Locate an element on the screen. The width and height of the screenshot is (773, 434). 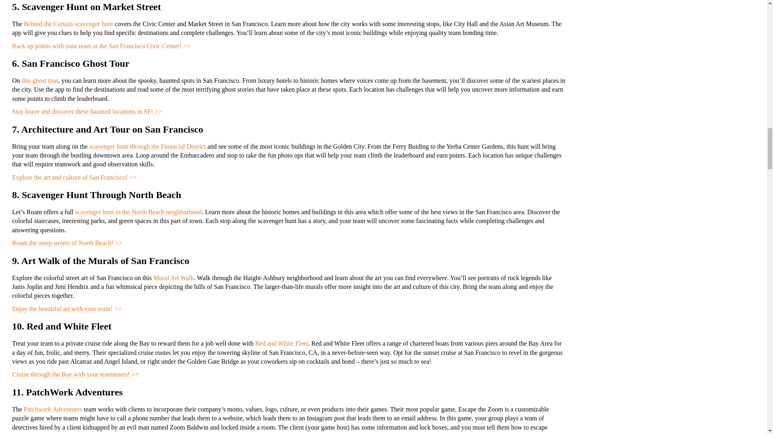
Behind the Curtain scavenger hunt is located at coordinates (68, 24).